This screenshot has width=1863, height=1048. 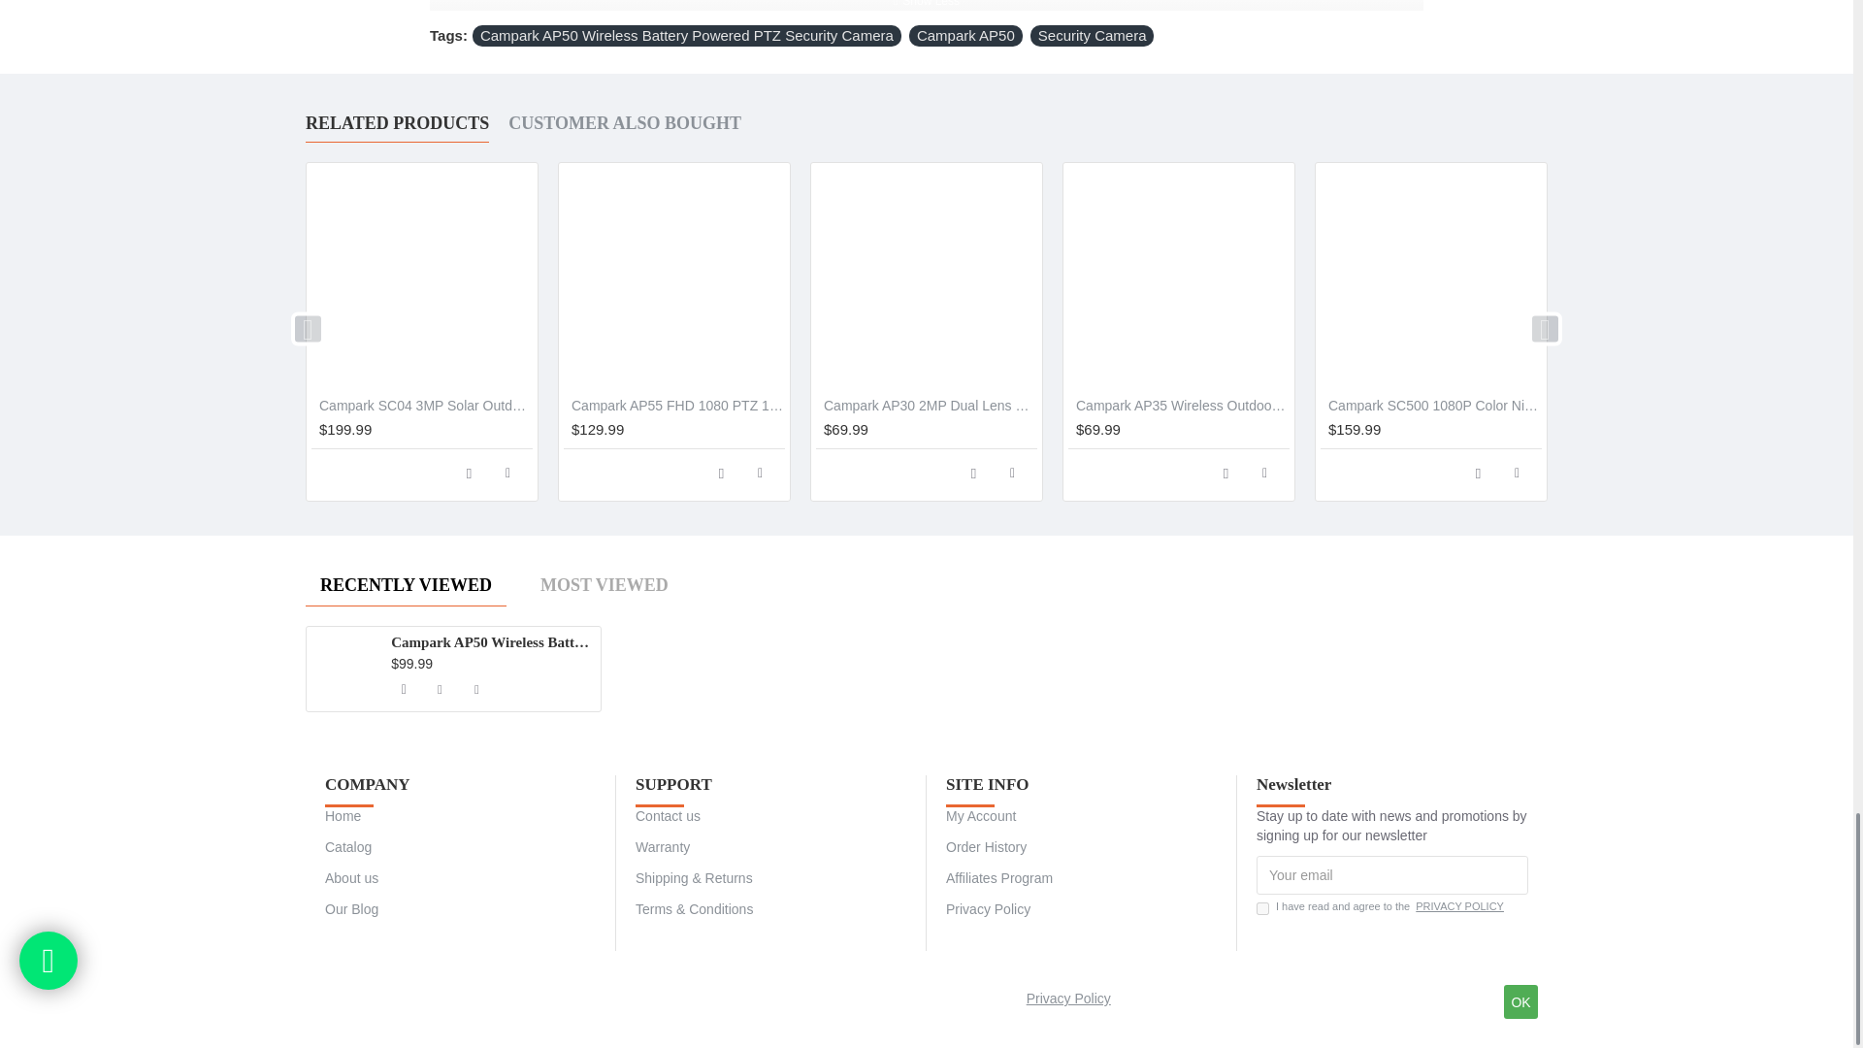 I want to click on 1, so click(x=1261, y=908).